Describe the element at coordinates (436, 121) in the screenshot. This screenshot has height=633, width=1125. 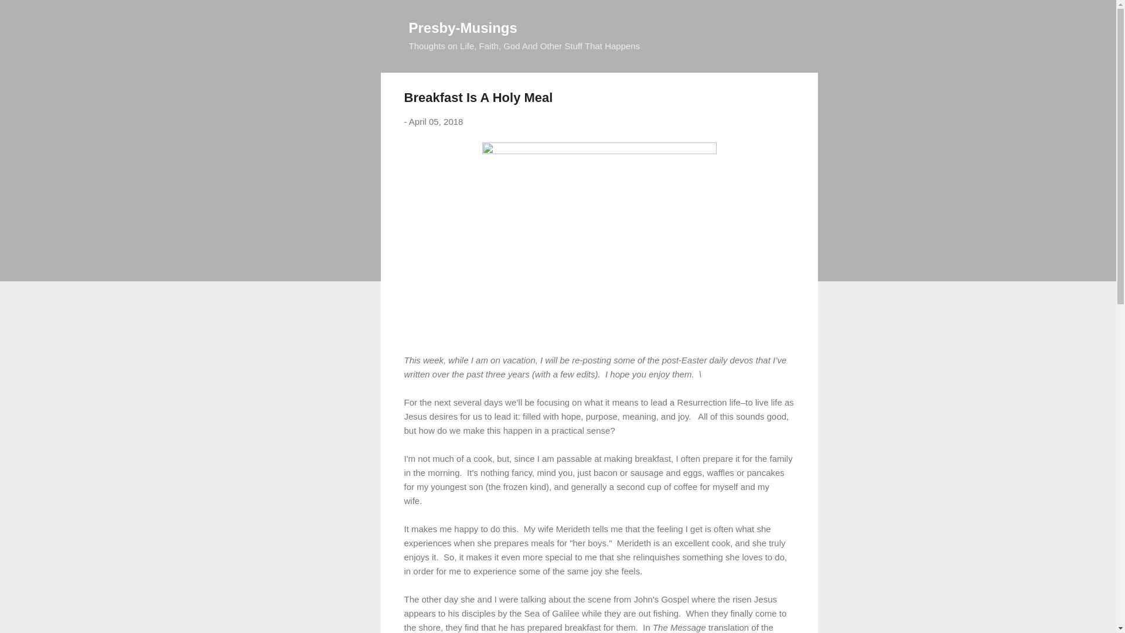
I see `April 05, 2018` at that location.